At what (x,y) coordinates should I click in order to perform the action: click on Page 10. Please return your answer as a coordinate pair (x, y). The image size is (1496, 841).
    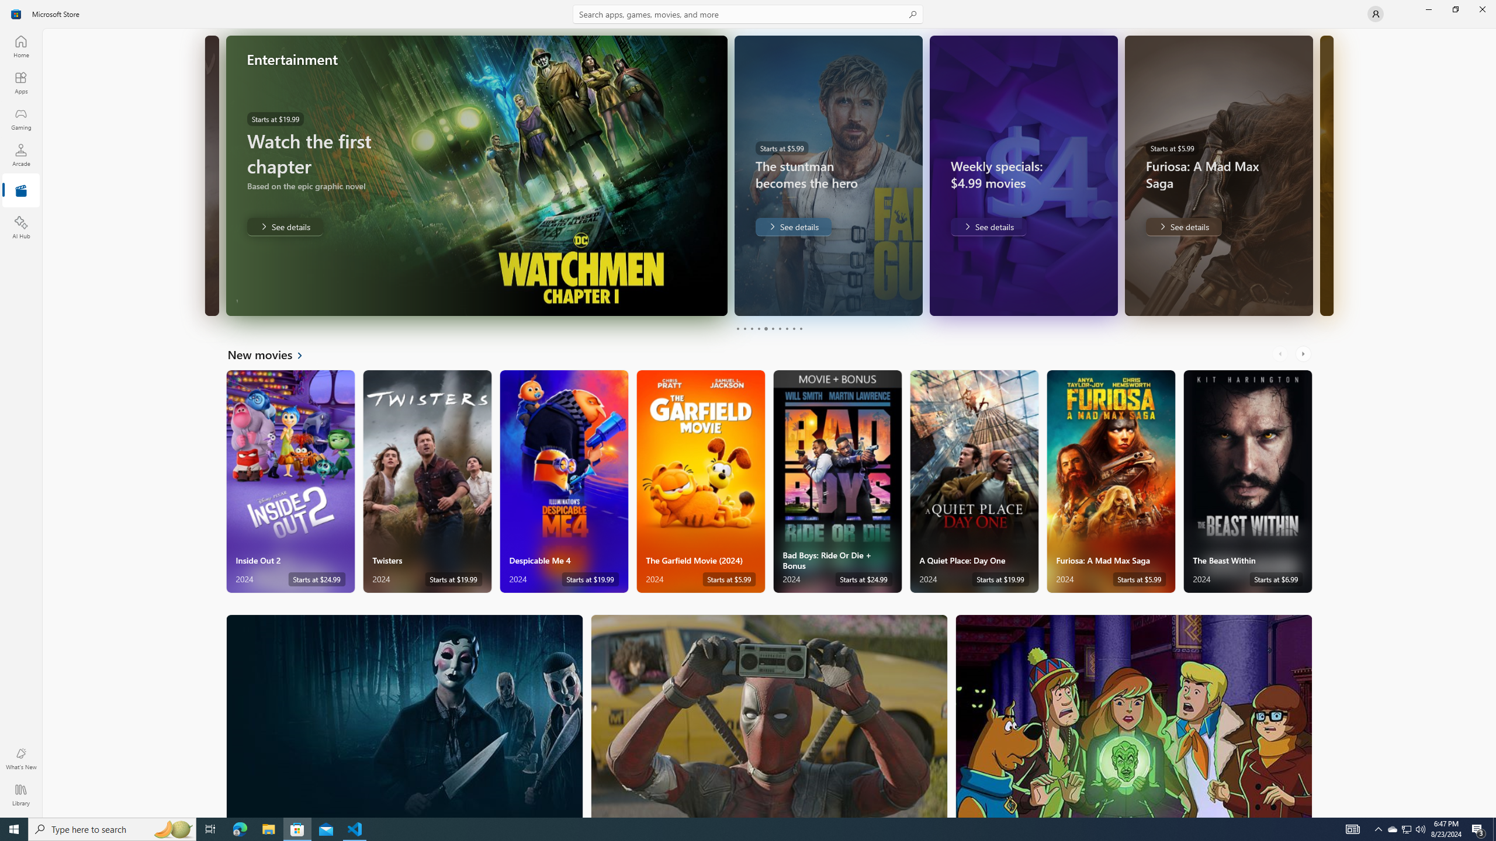
    Looking at the image, I should click on (801, 328).